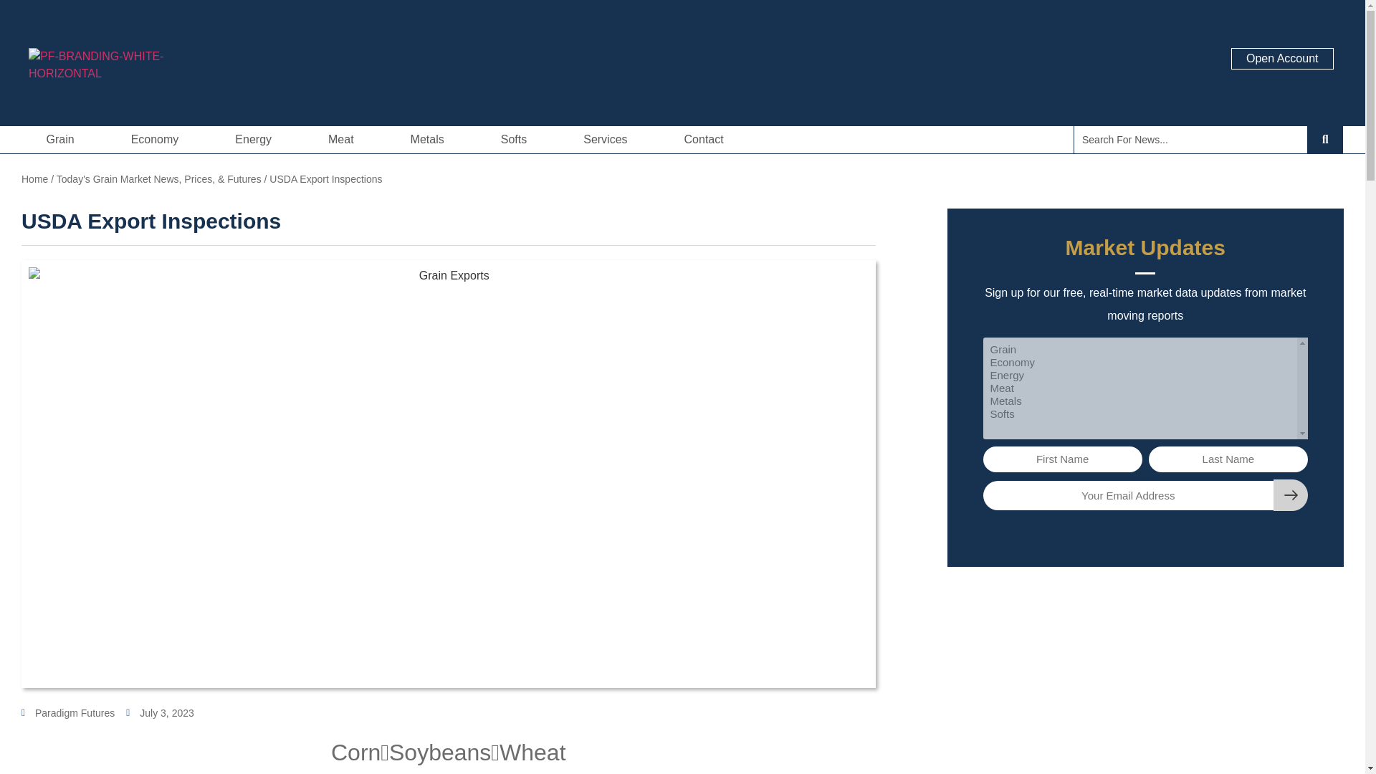 The width and height of the screenshot is (1376, 774). Describe the element at coordinates (1282, 59) in the screenshot. I see `Open Account` at that location.